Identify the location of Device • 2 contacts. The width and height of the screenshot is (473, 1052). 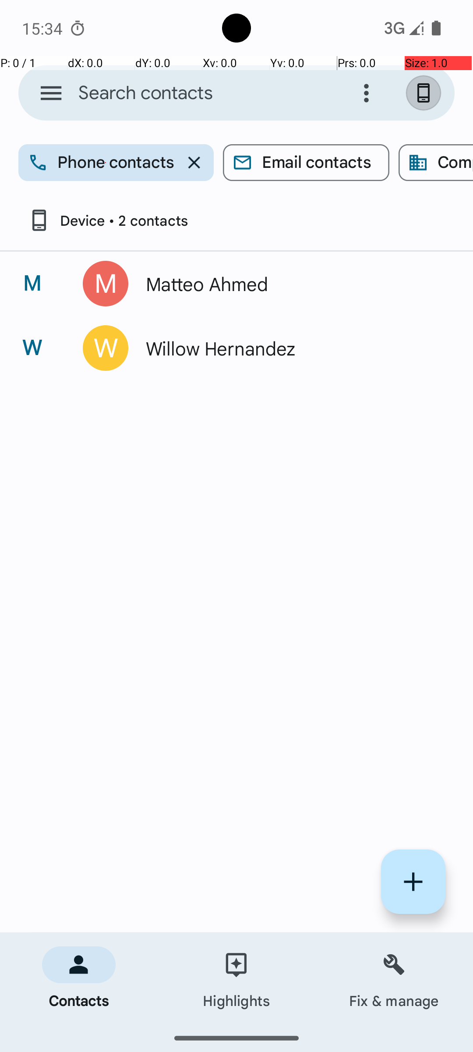
(108, 220).